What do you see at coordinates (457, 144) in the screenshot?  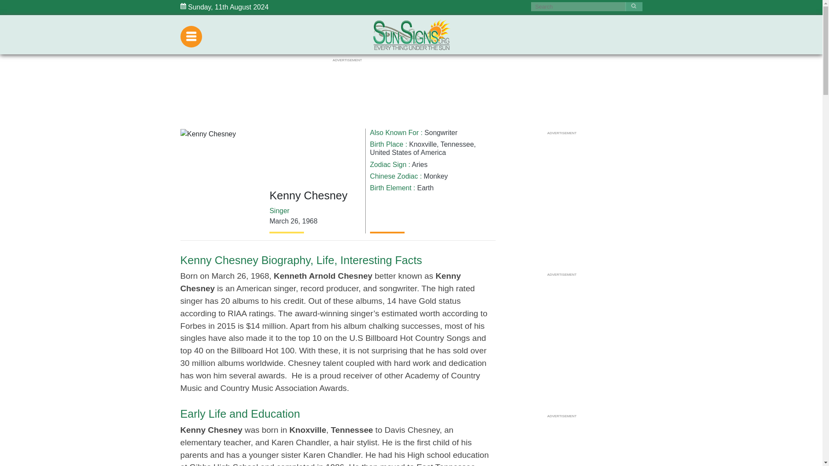 I see `Tennessee` at bounding box center [457, 144].